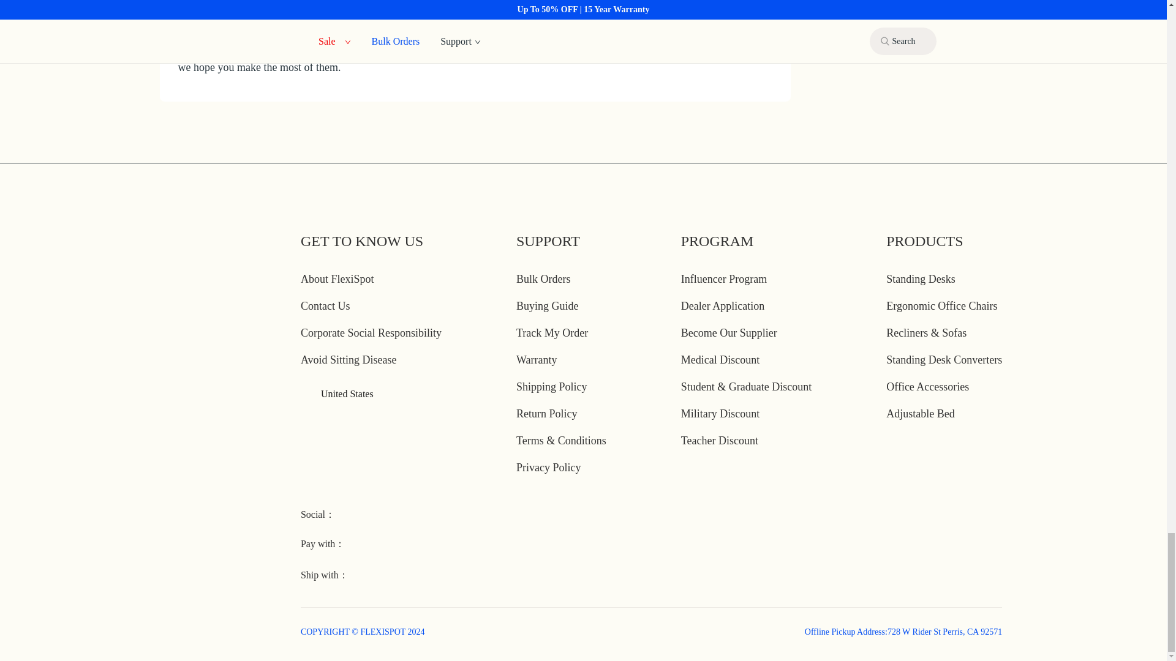 Image resolution: width=1176 pixels, height=661 pixels. I want to click on About FlexiSpot, so click(337, 279).